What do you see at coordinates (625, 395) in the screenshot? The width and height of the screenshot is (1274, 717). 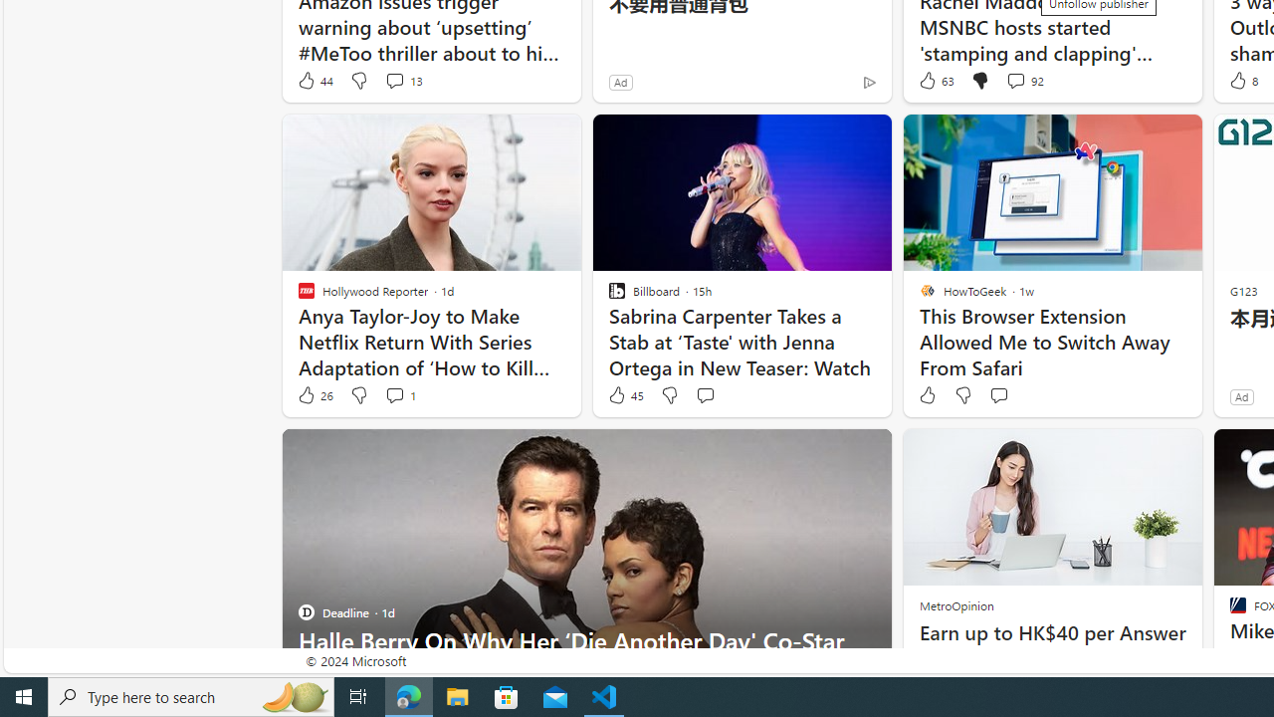 I see `45 Like` at bounding box center [625, 395].